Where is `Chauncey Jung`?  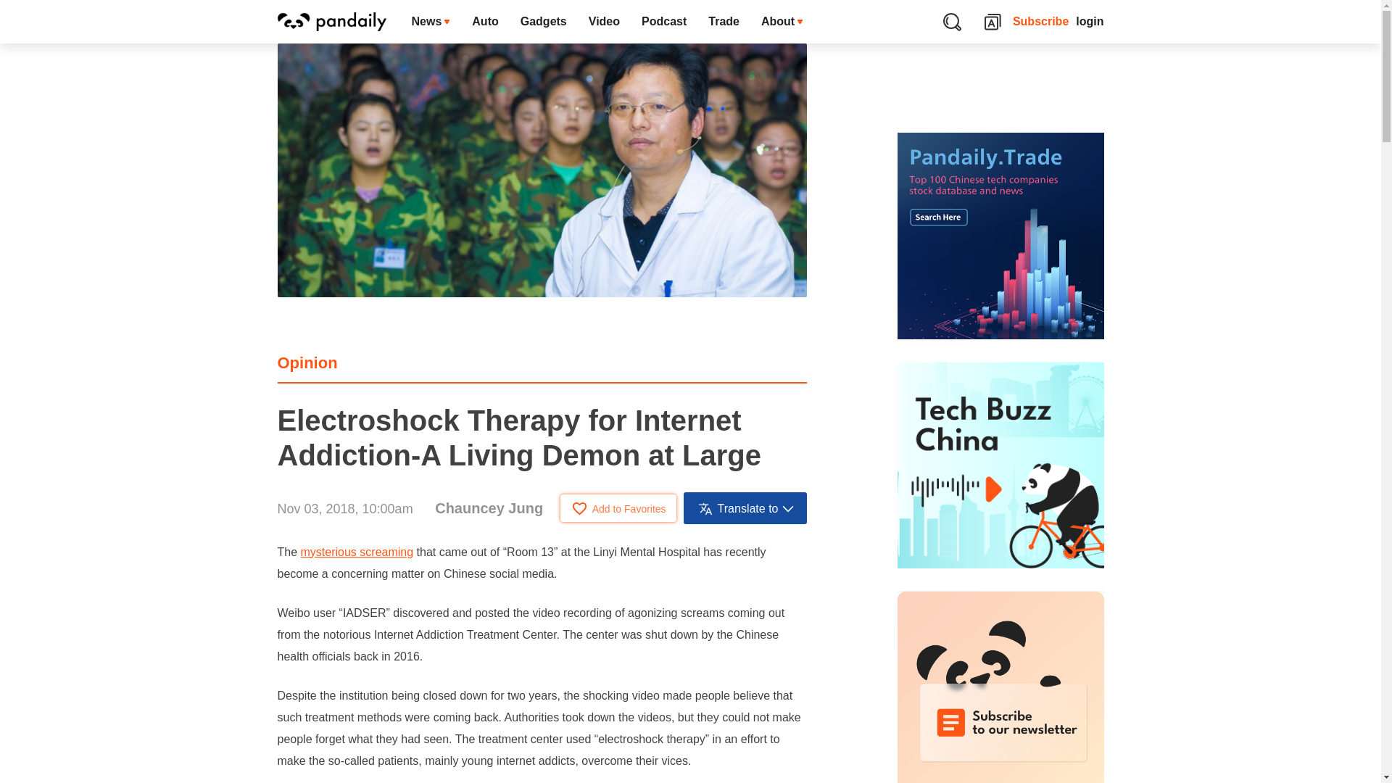 Chauncey Jung is located at coordinates (489, 507).